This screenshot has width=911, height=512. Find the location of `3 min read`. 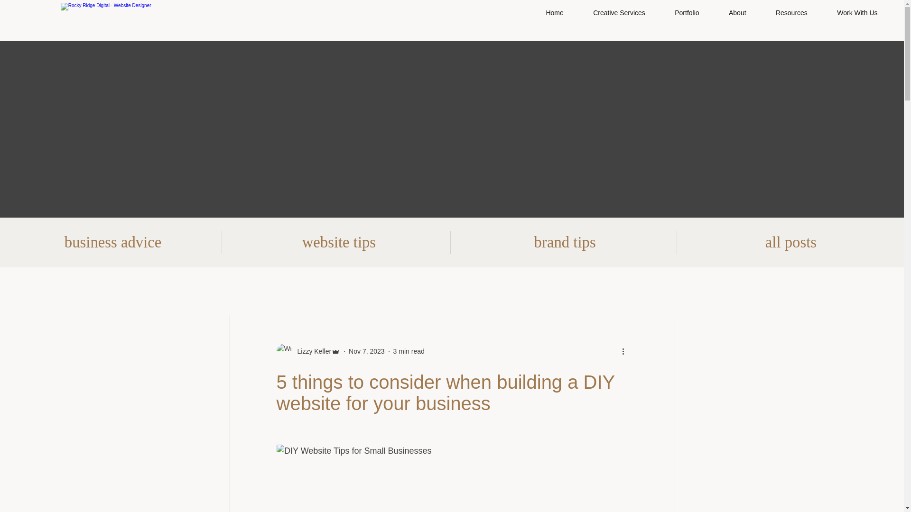

3 min read is located at coordinates (409, 351).